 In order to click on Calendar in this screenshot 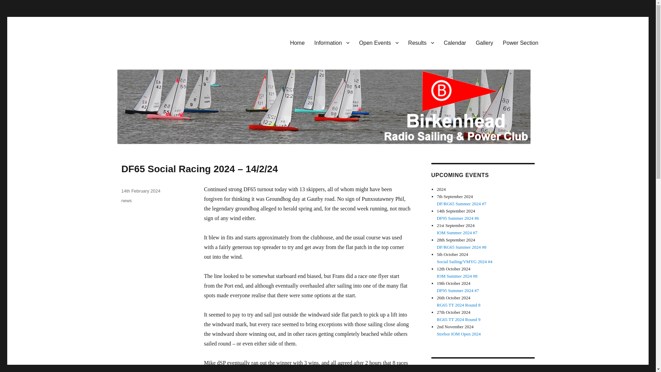, I will do `click(454, 42)`.